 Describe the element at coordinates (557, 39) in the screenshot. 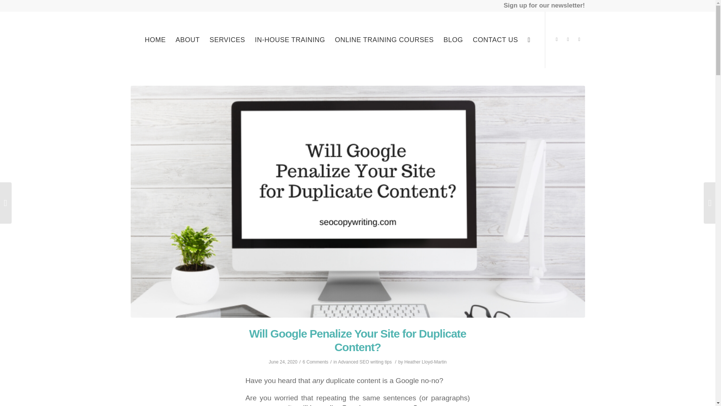

I see `Twitter` at that location.